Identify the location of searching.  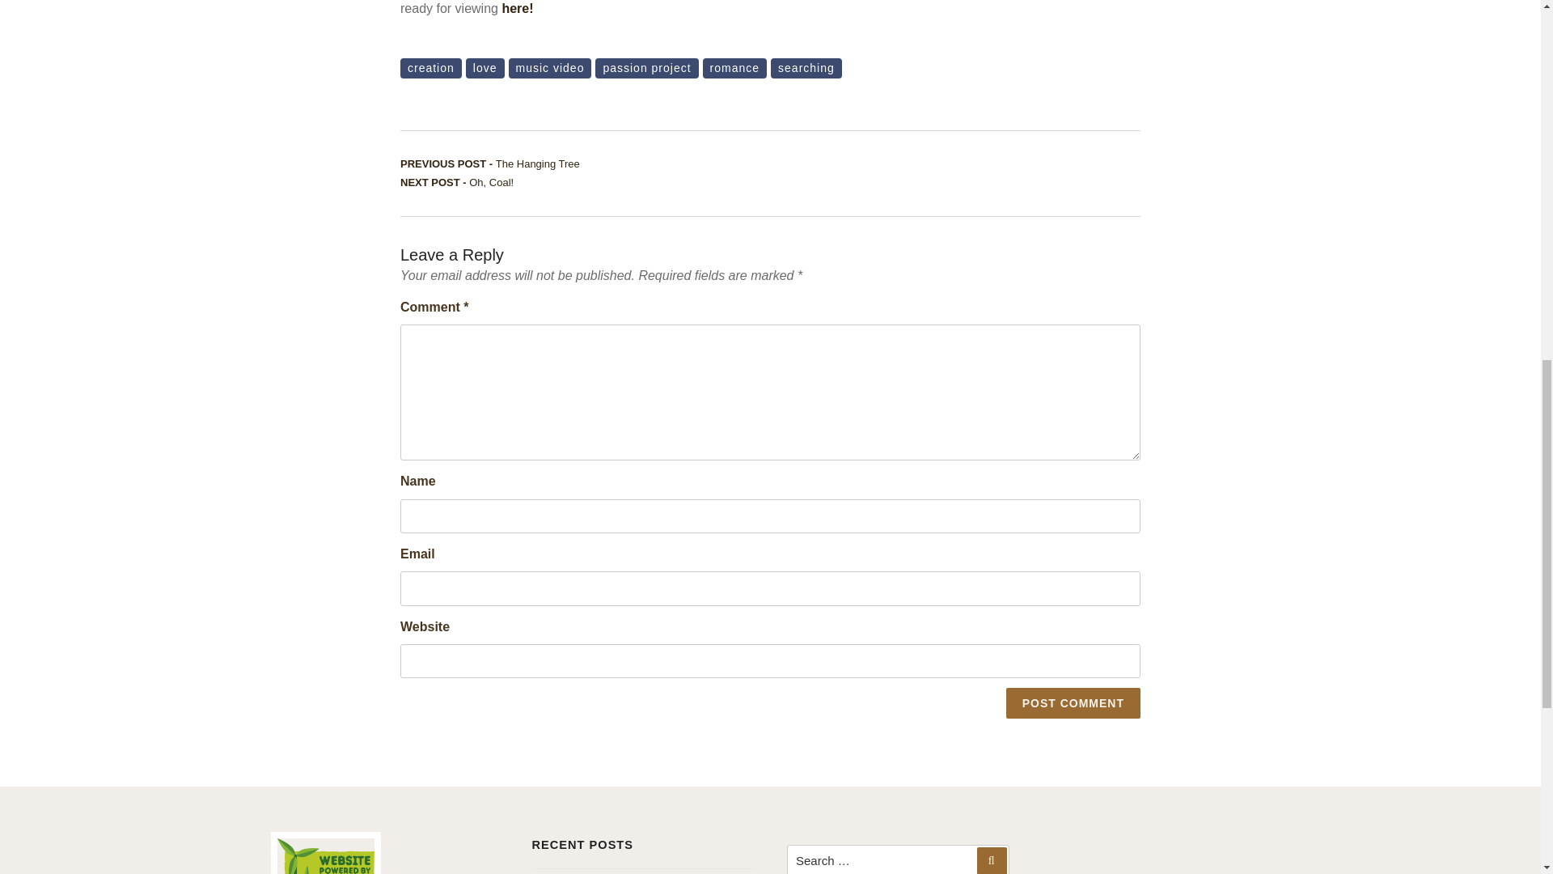
(549, 69).